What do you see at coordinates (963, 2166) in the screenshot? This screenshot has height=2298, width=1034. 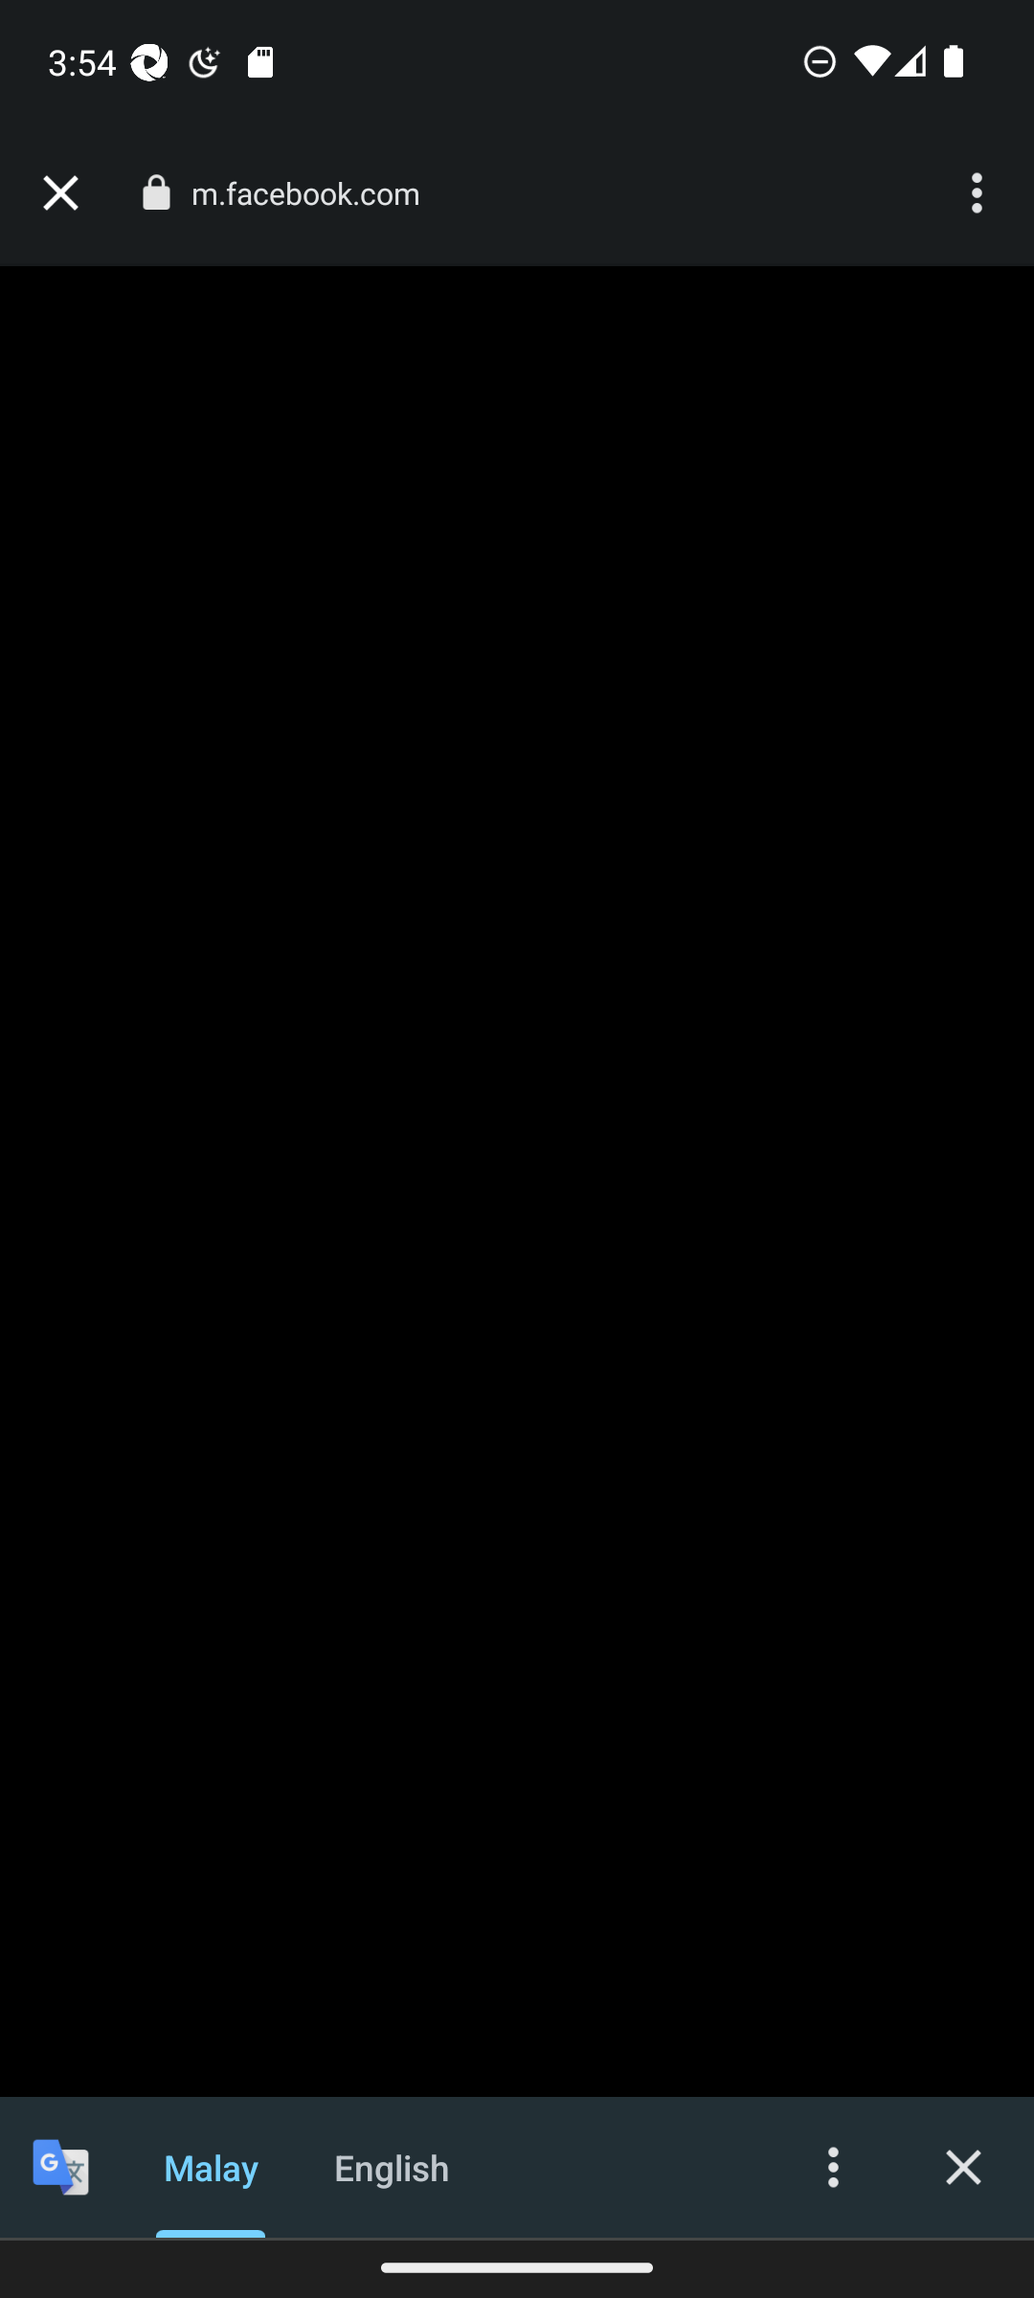 I see `Close` at bounding box center [963, 2166].